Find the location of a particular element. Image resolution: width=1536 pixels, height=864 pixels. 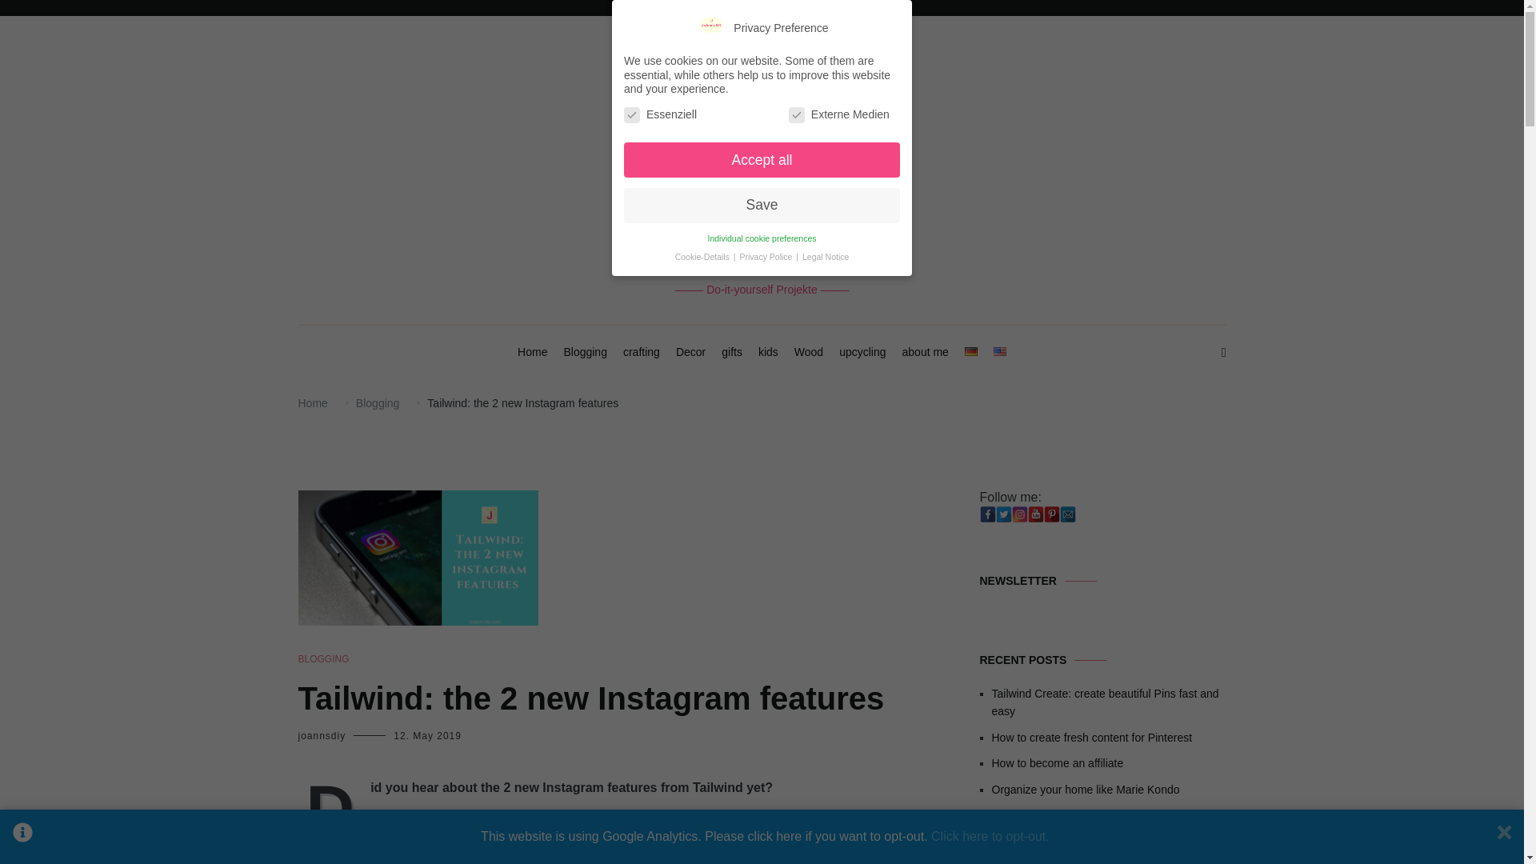

BLOGGING is located at coordinates (323, 659).